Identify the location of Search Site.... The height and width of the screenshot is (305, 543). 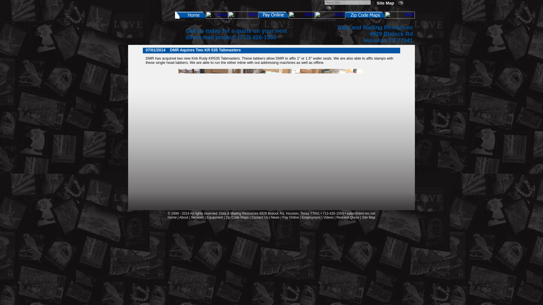
(347, 2).